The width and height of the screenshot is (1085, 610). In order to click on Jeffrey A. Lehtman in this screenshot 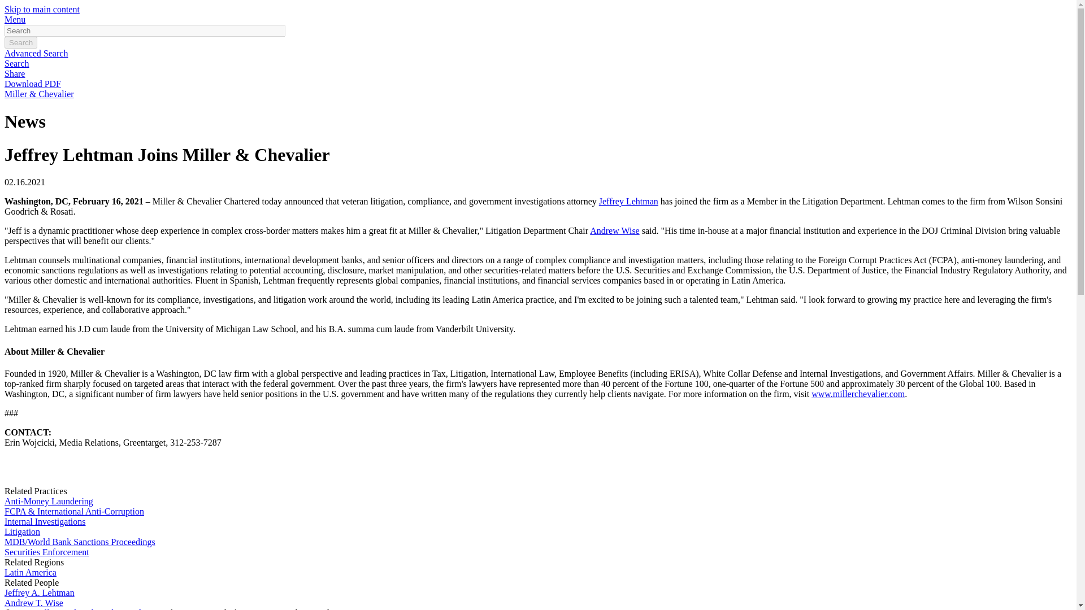, I will do `click(40, 593)`.